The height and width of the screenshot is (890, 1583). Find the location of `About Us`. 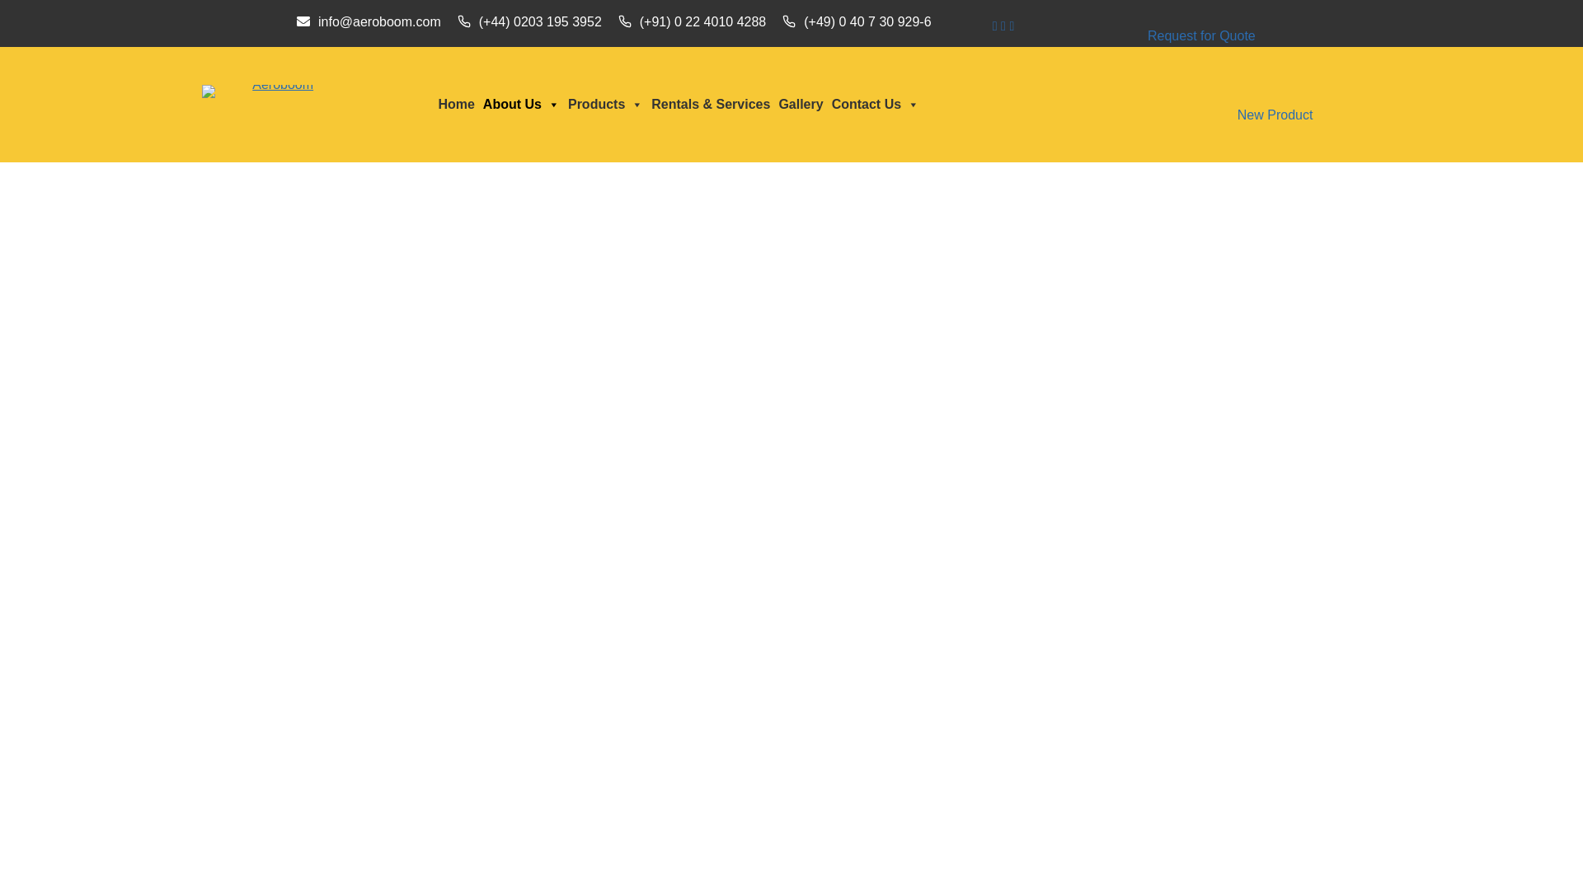

About Us is located at coordinates (521, 105).